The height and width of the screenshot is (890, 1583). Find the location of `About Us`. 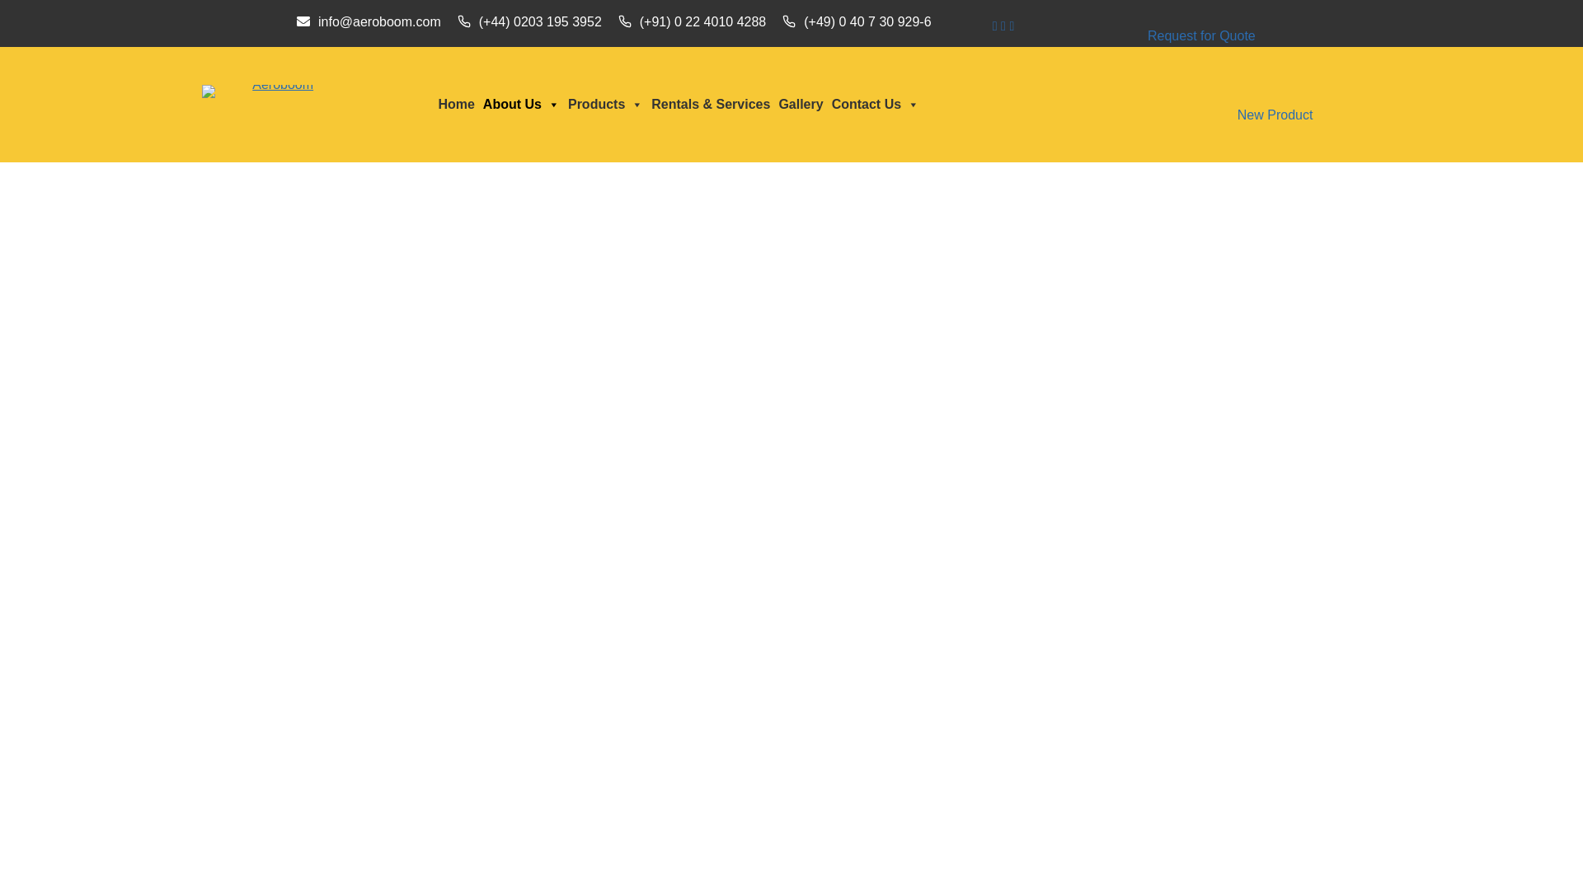

About Us is located at coordinates (521, 105).